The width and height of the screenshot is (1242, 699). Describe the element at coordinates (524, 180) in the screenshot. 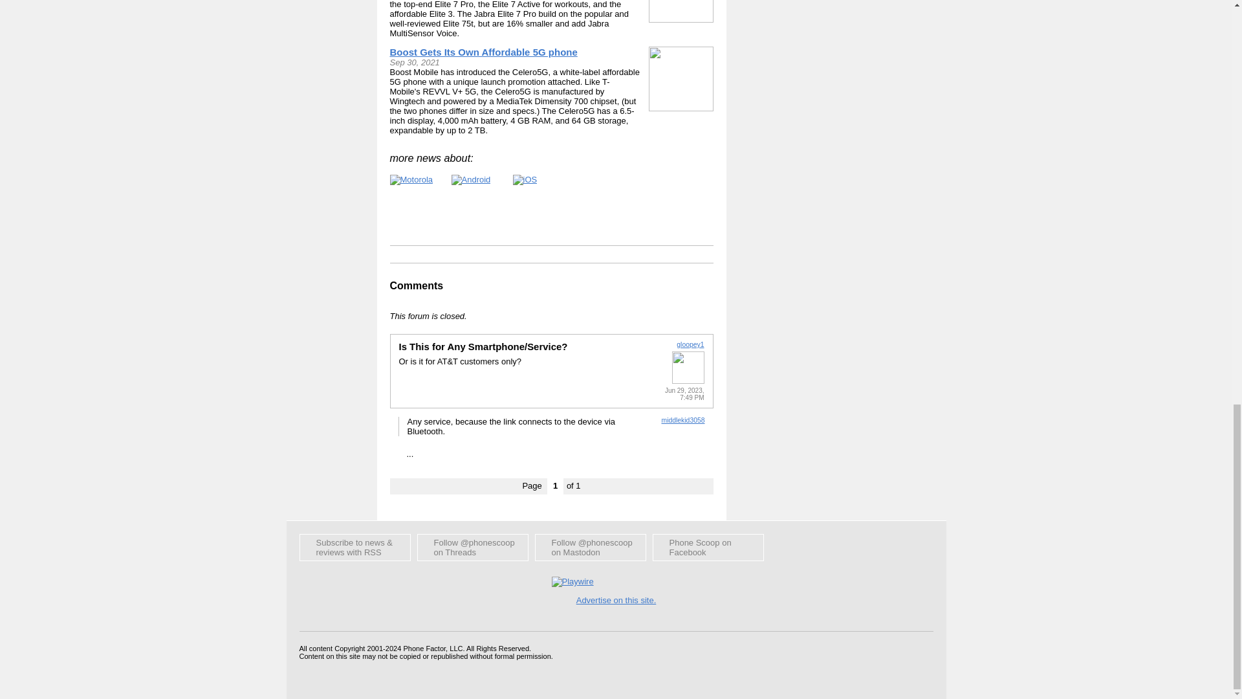

I see `iOS` at that location.